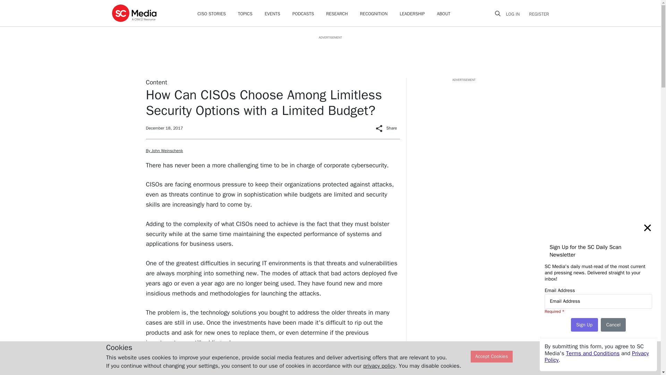  Describe the element at coordinates (134, 13) in the screenshot. I see `SC Media` at that location.